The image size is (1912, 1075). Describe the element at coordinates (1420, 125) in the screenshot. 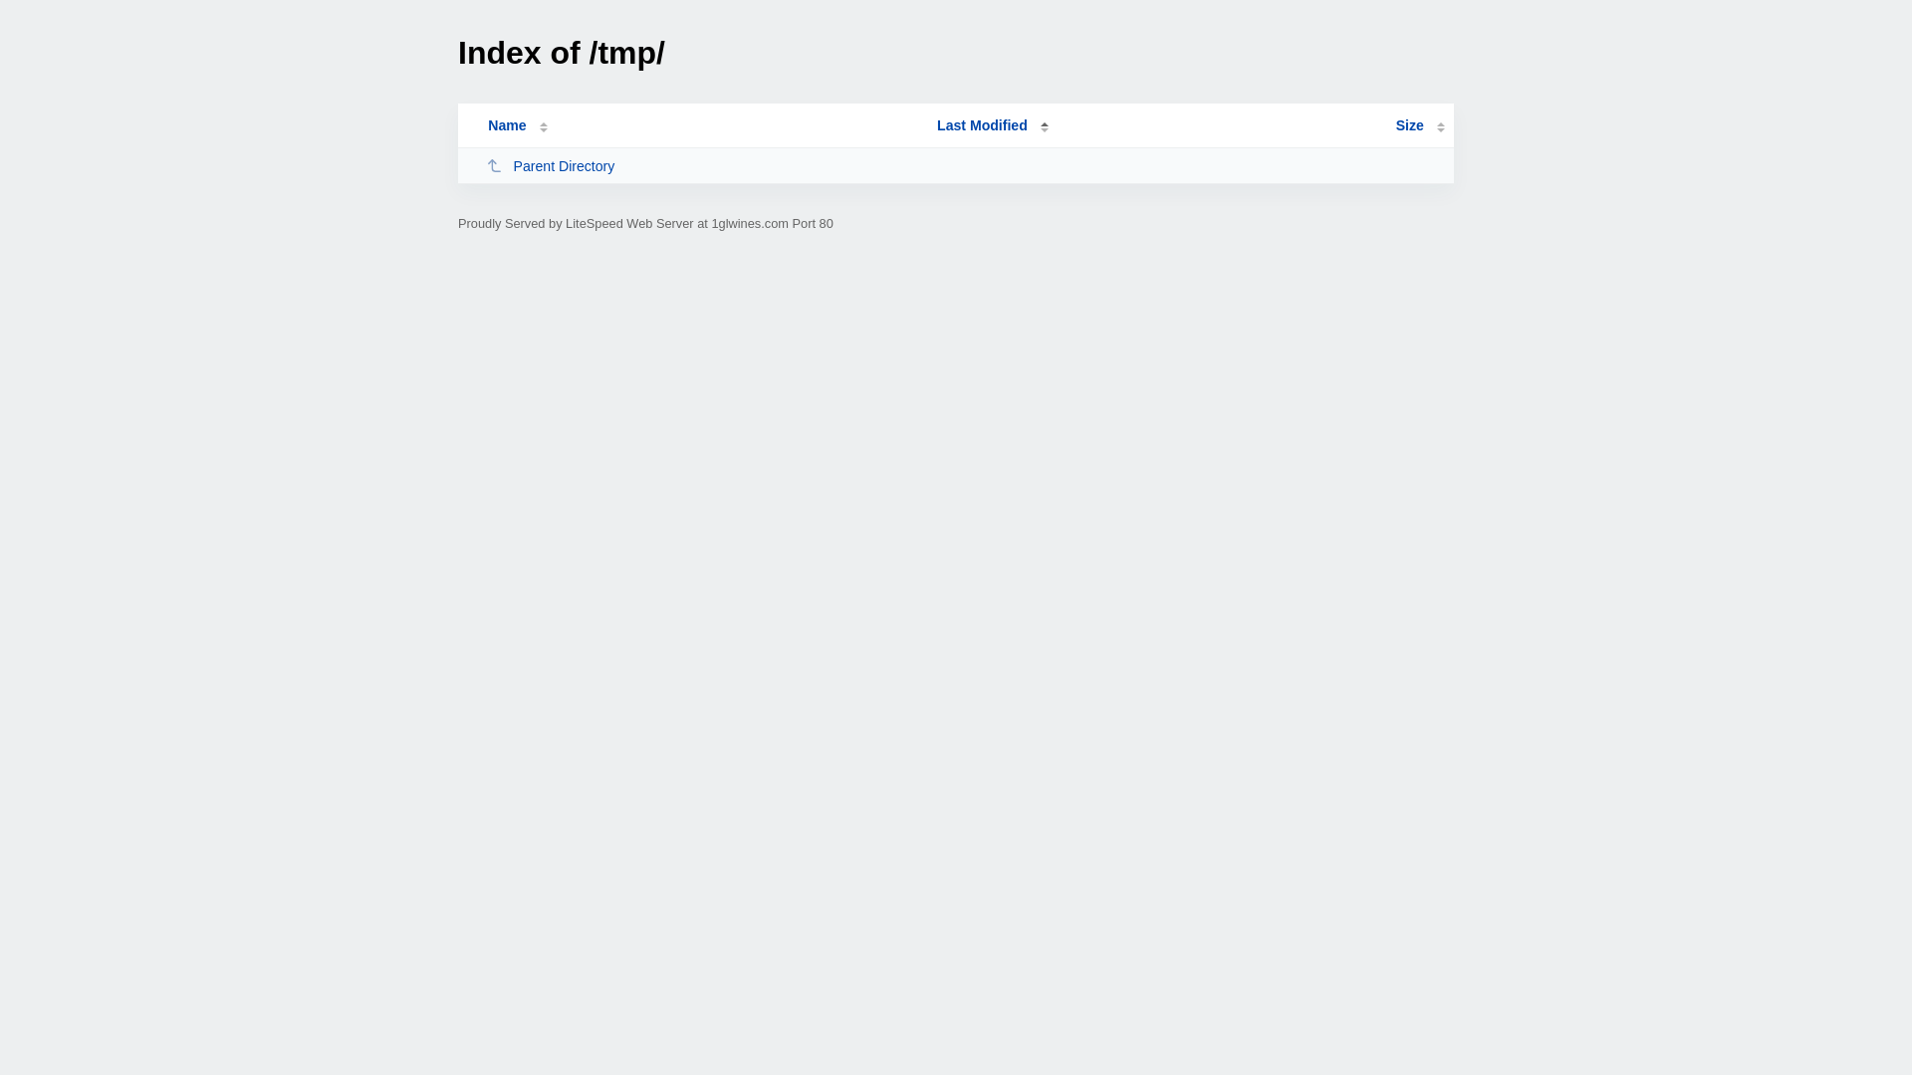

I see `Size` at that location.